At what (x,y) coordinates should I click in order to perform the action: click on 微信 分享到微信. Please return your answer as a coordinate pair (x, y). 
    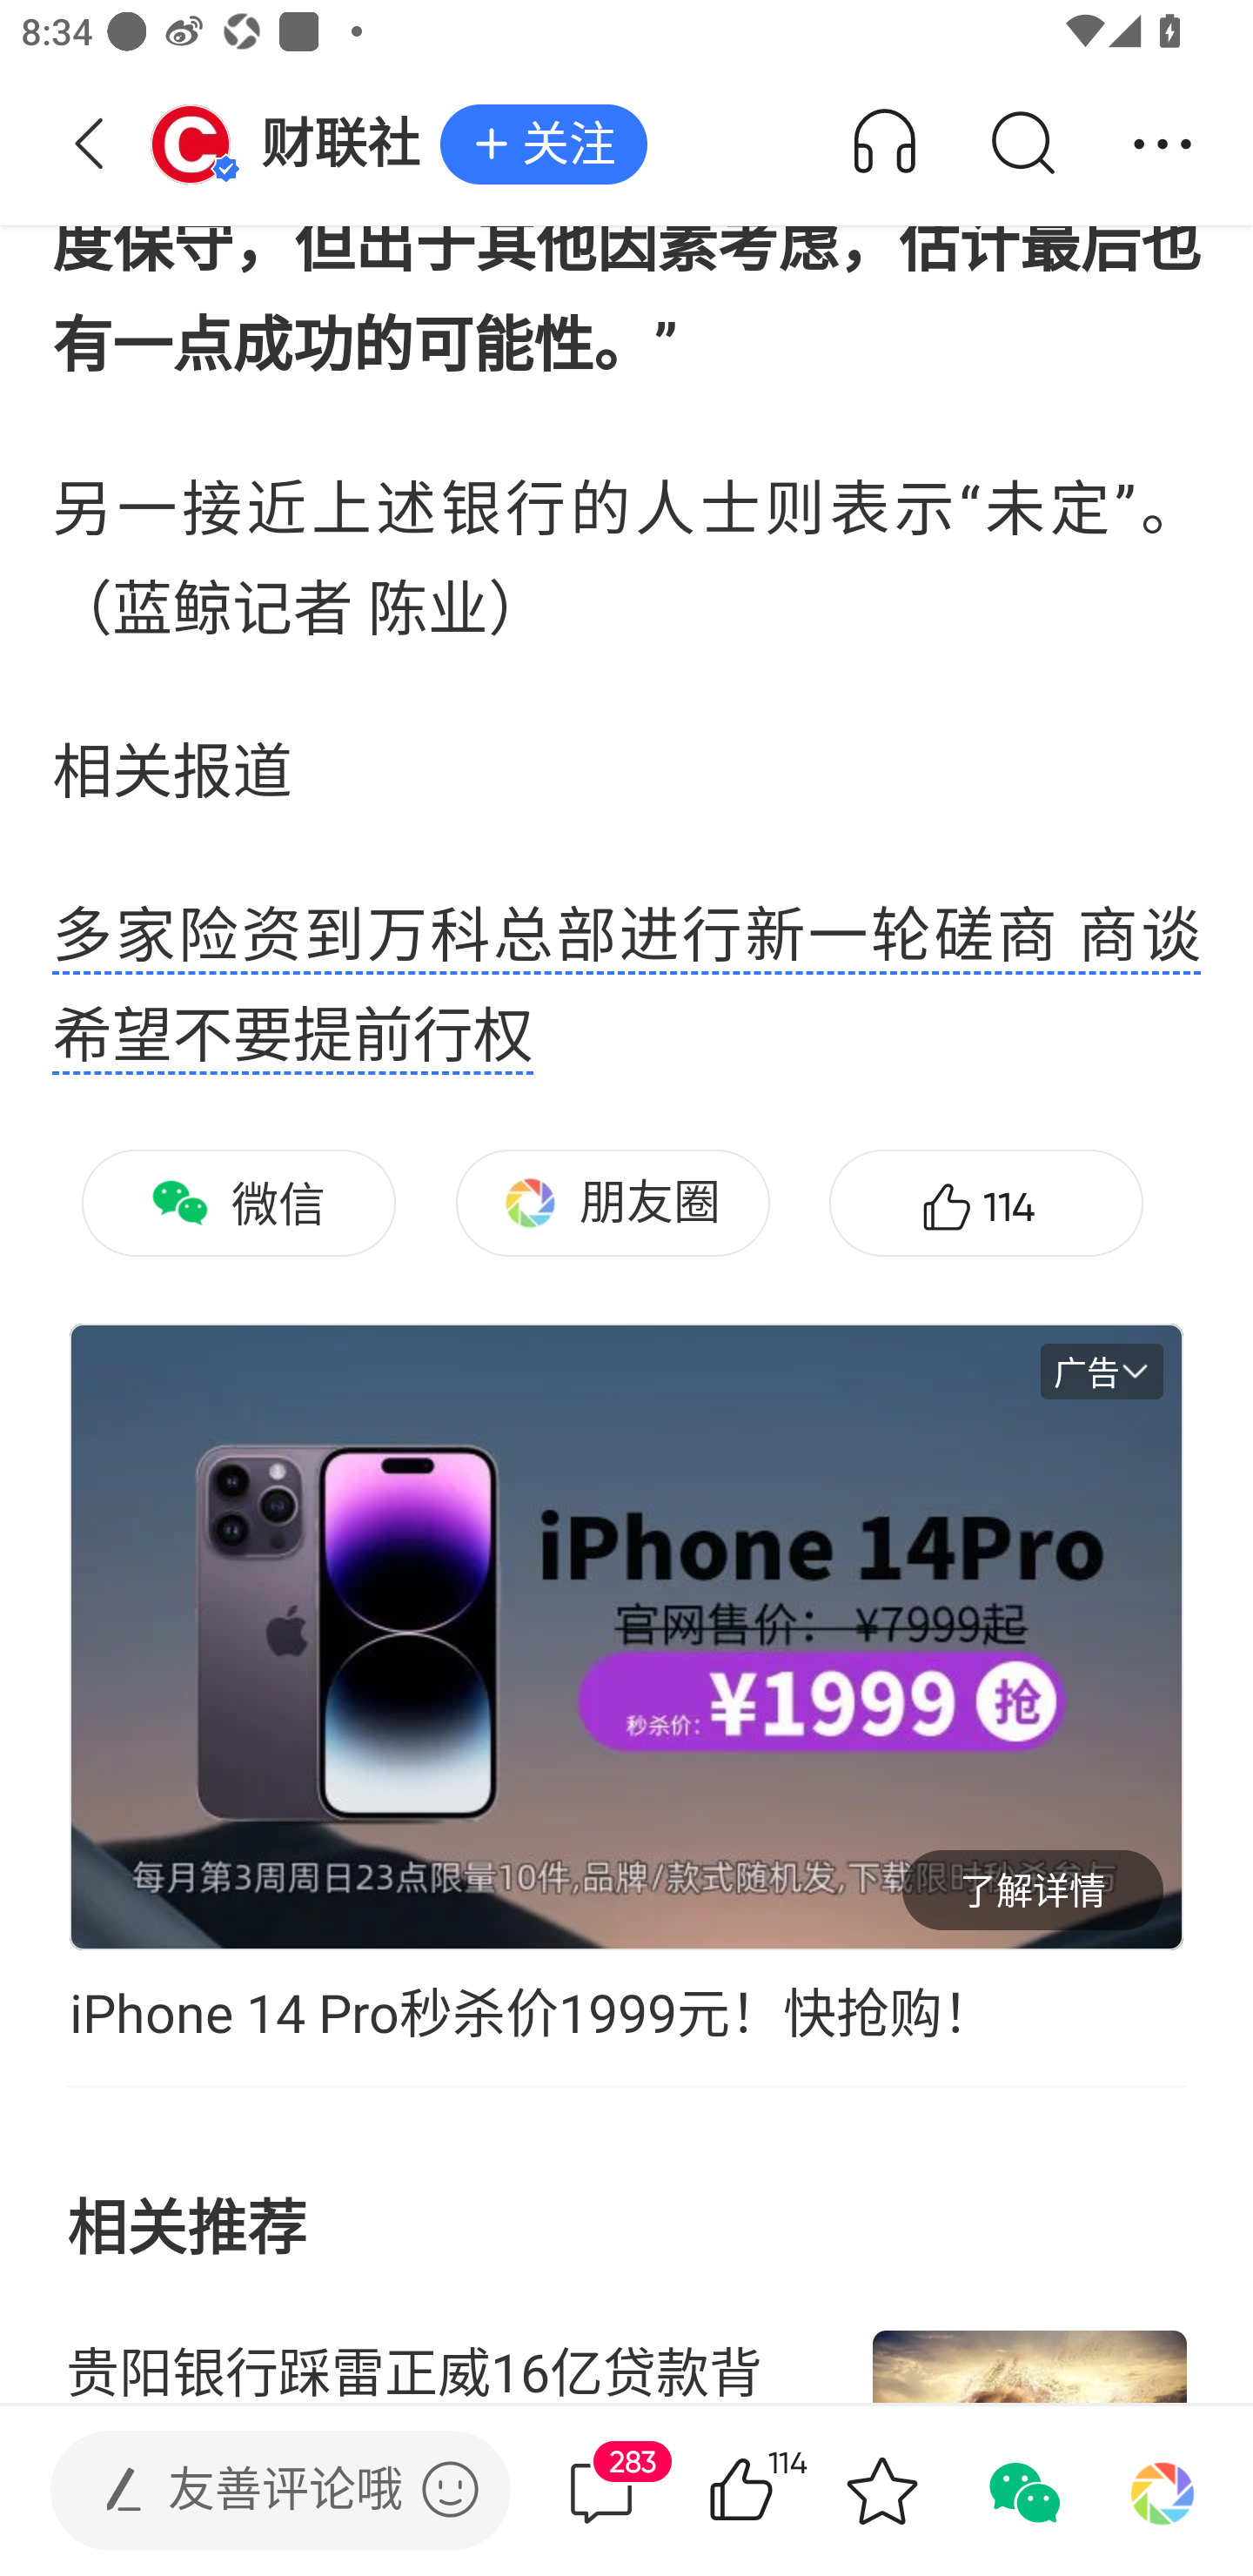
    Looking at the image, I should click on (238, 1203).